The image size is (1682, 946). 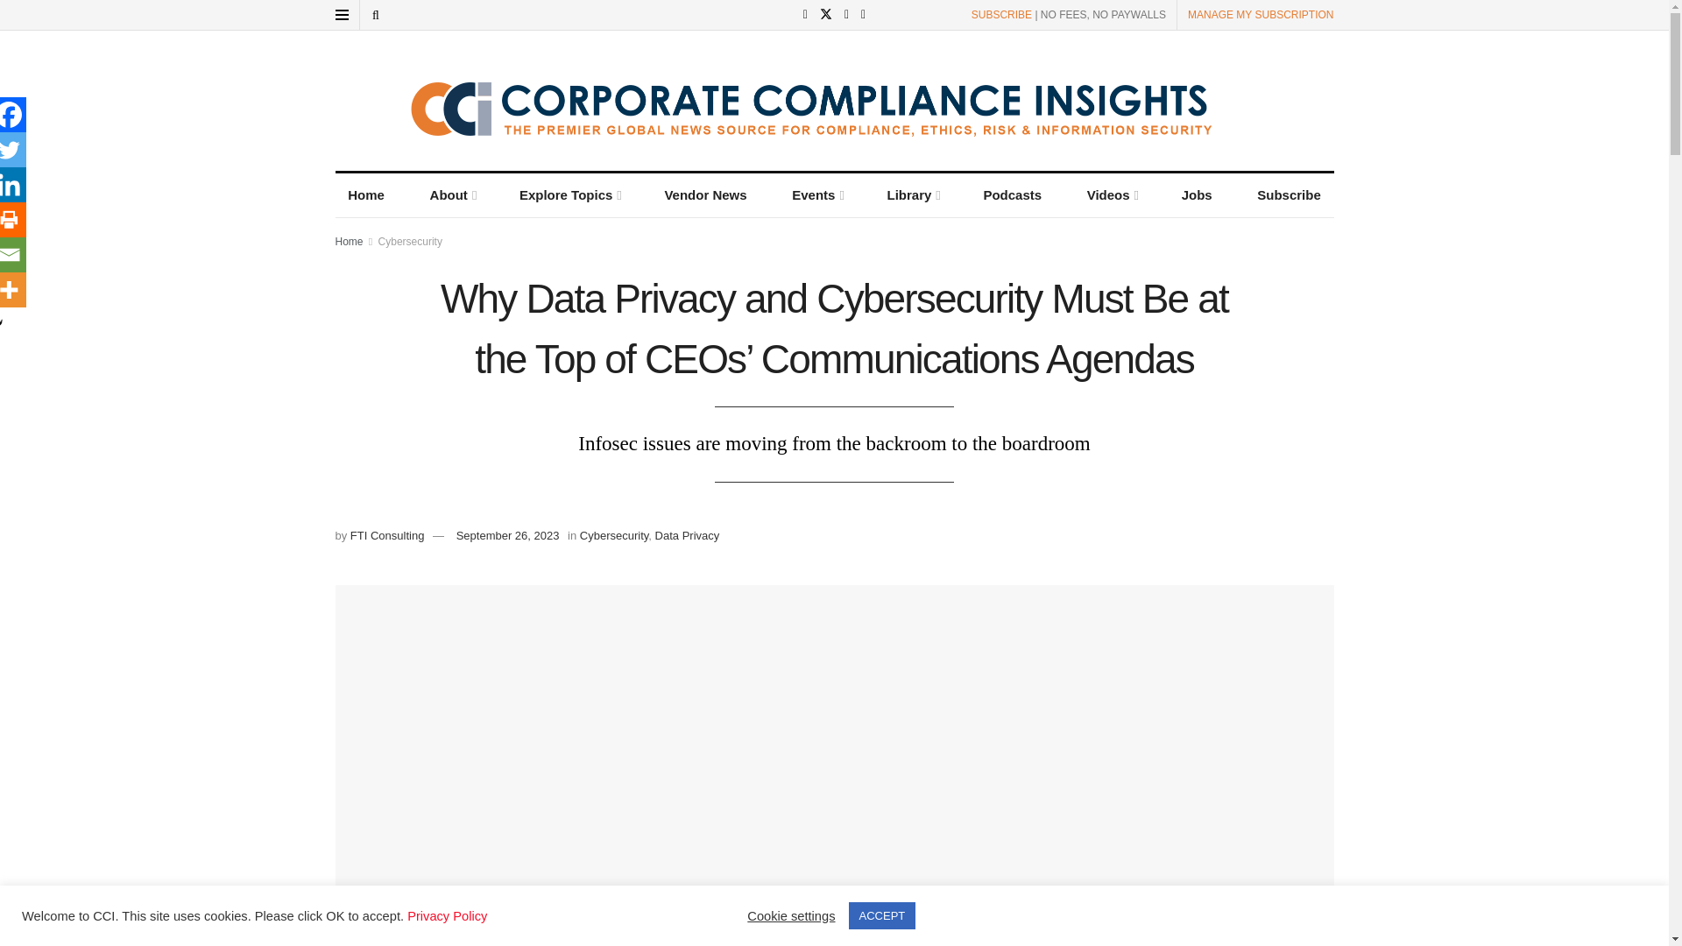 What do you see at coordinates (1260, 14) in the screenshot?
I see `MANAGE MY SUBSCRIPTION` at bounding box center [1260, 14].